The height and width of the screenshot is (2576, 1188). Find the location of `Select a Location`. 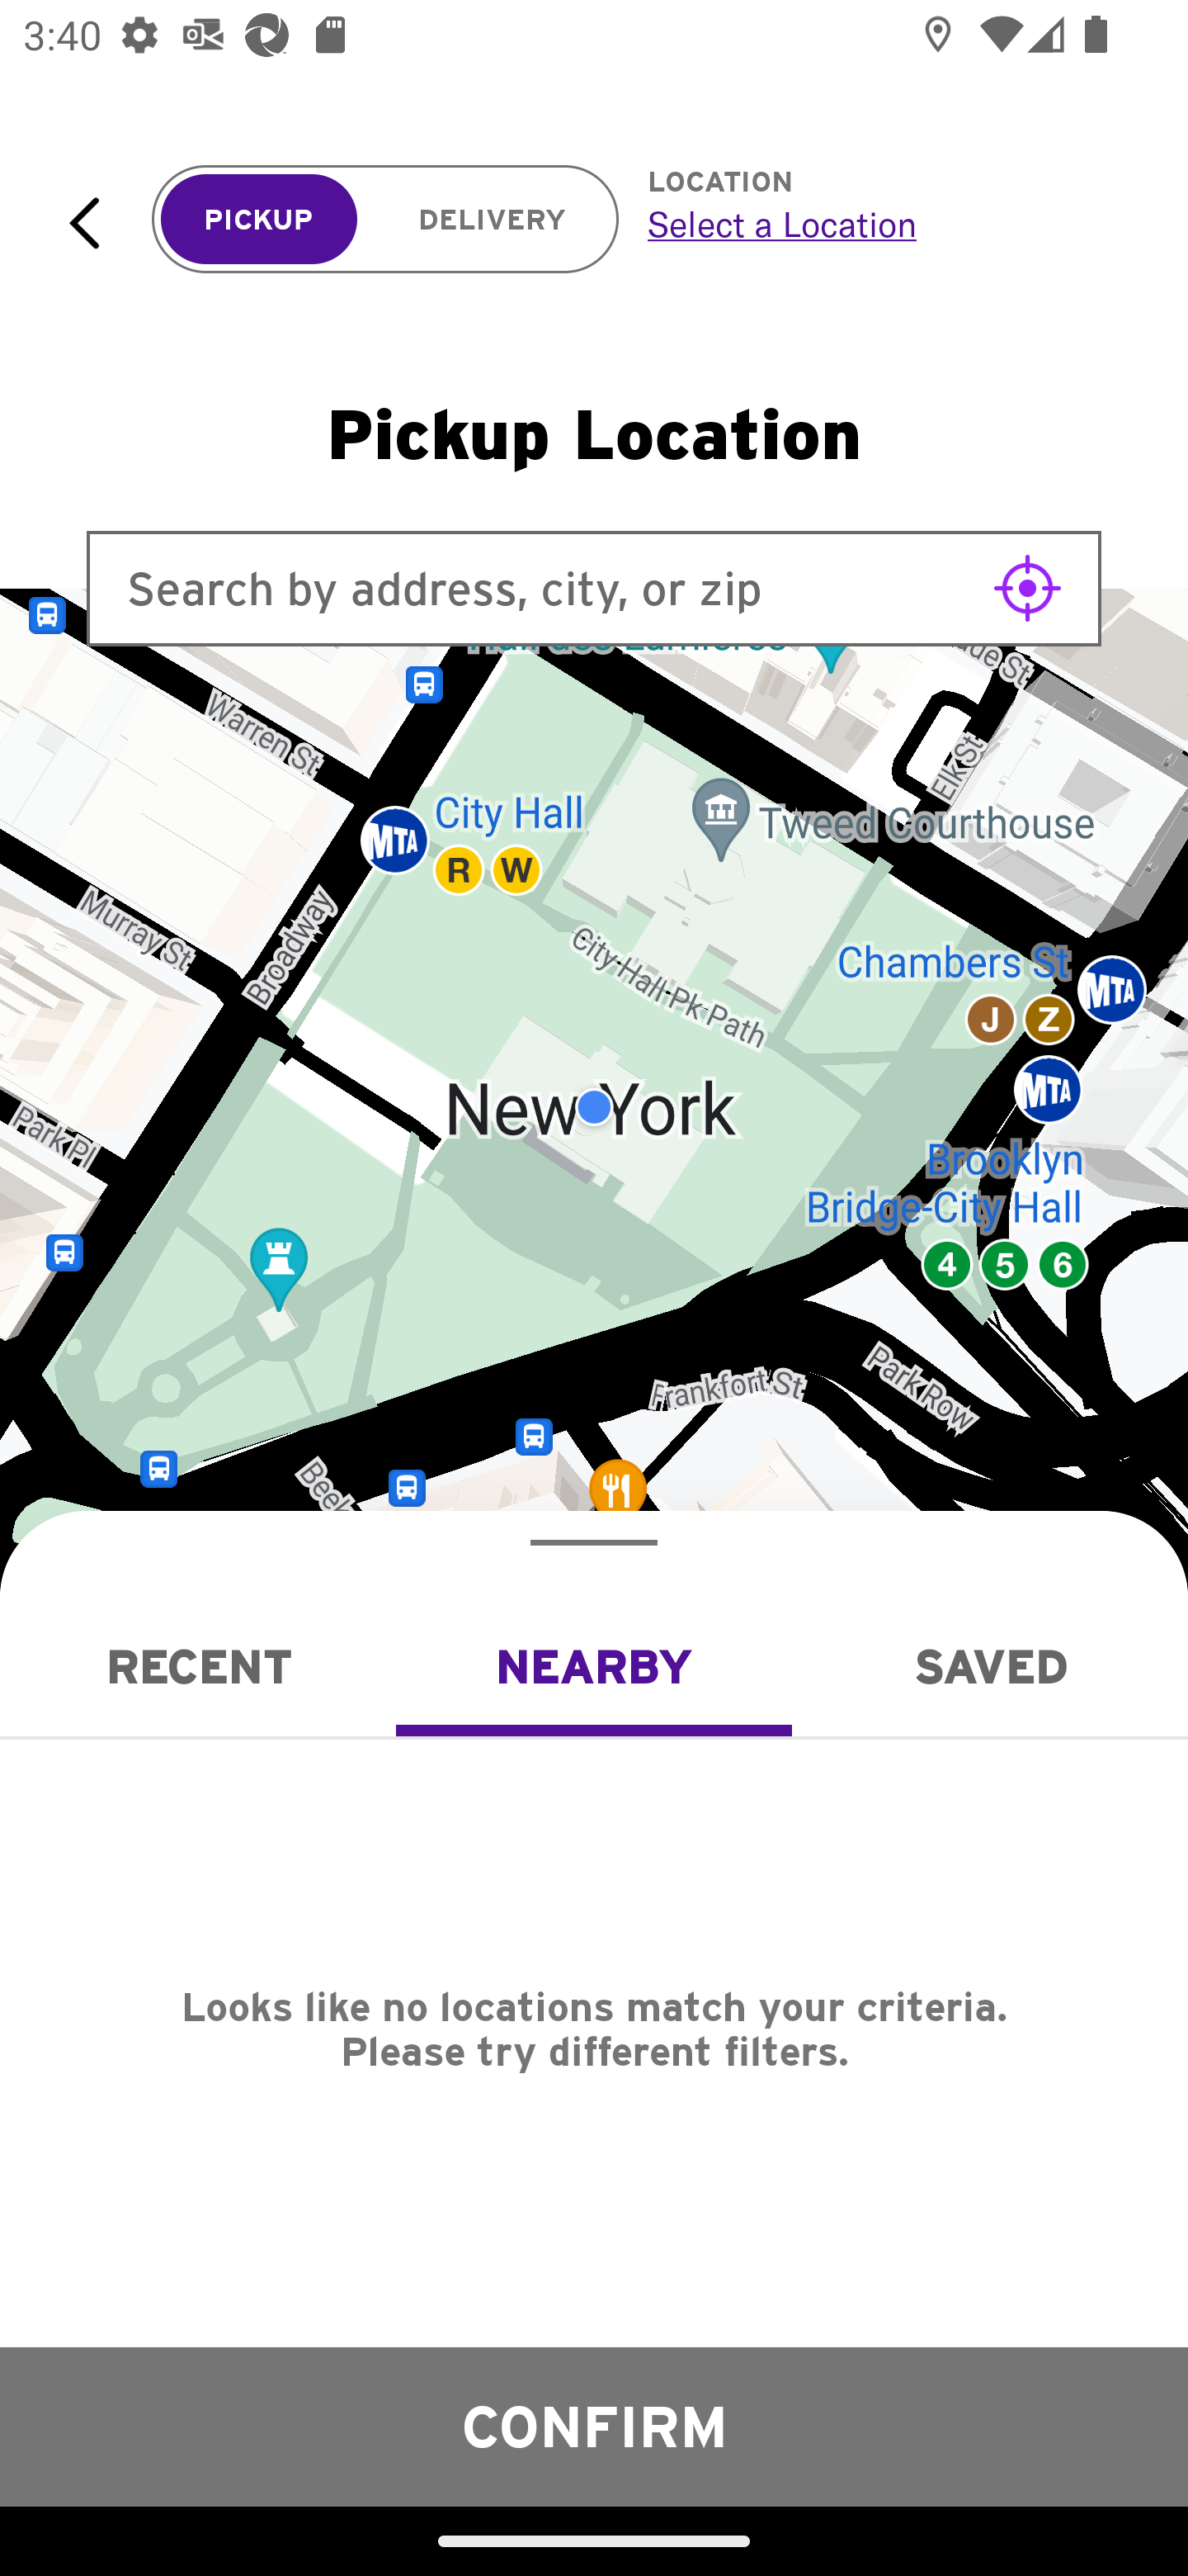

Select a Location is located at coordinates (881, 224).